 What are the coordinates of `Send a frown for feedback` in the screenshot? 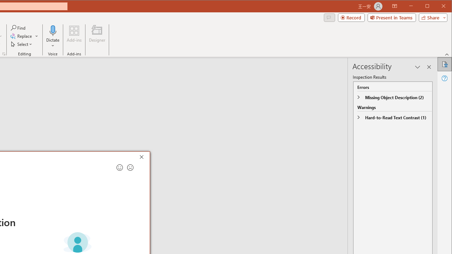 It's located at (130, 168).